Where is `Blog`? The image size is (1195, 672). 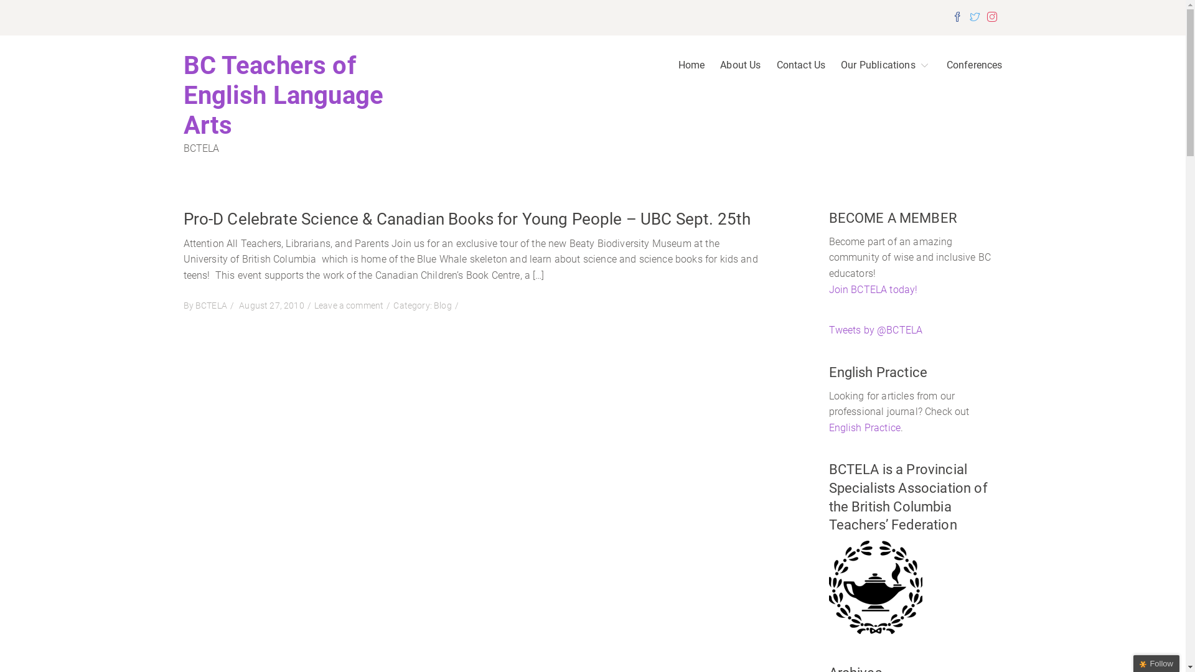 Blog is located at coordinates (443, 306).